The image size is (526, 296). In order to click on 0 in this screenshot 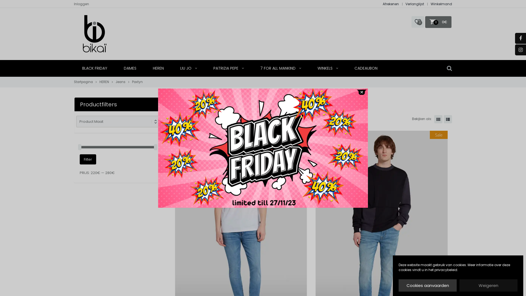, I will do `click(418, 22)`.